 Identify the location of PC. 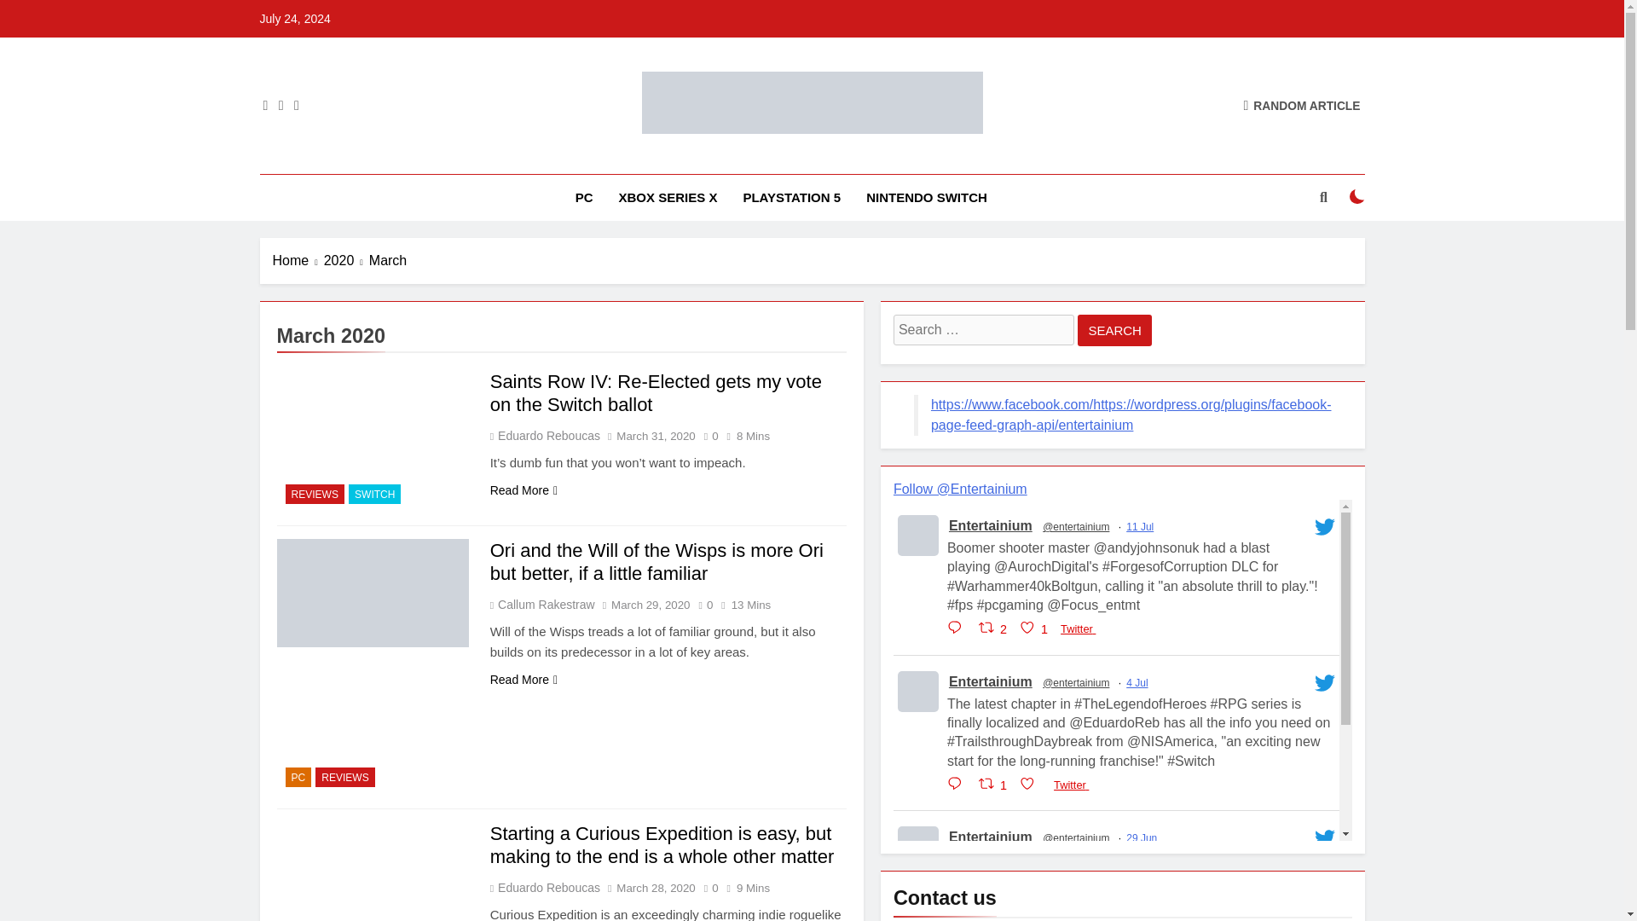
(584, 198).